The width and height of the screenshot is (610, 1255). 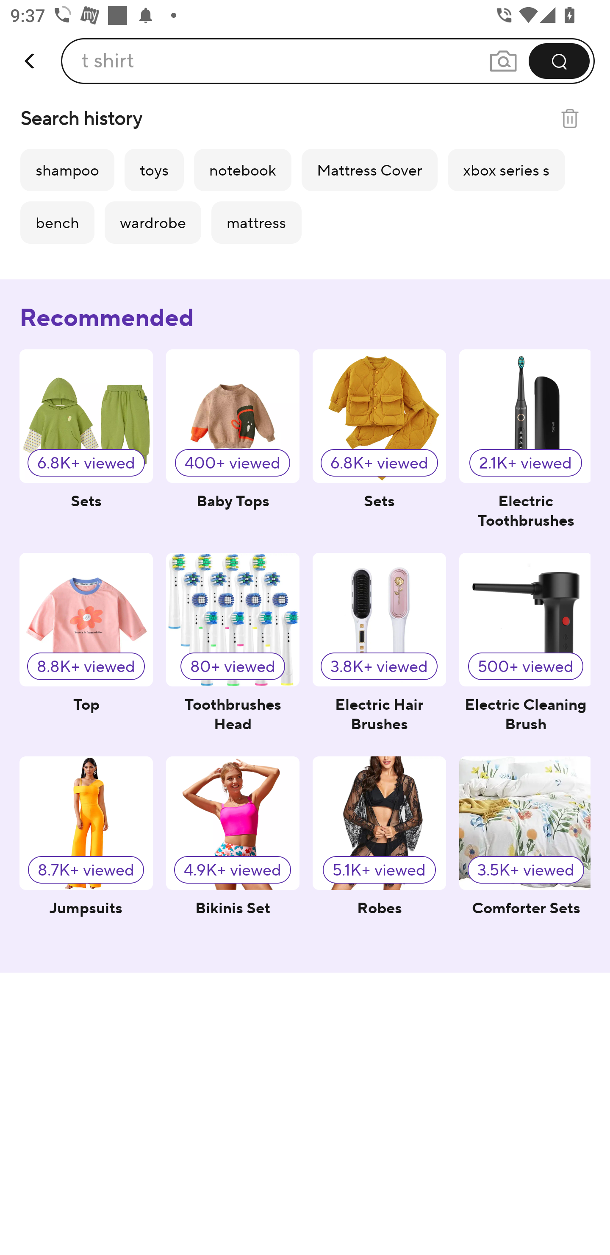 I want to click on 5.1K+ viewed Robes, so click(x=379, y=851).